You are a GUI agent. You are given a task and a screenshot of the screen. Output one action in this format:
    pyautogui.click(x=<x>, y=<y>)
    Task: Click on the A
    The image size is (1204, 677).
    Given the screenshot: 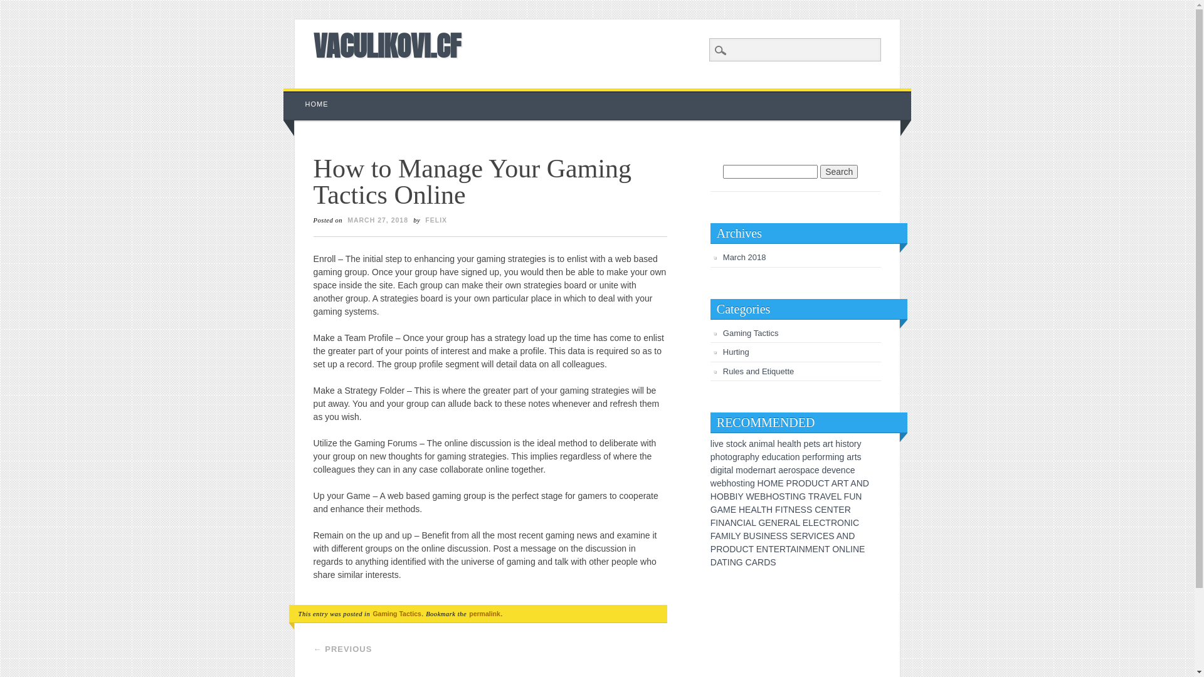 What is the action you would take?
    pyautogui.click(x=727, y=523)
    